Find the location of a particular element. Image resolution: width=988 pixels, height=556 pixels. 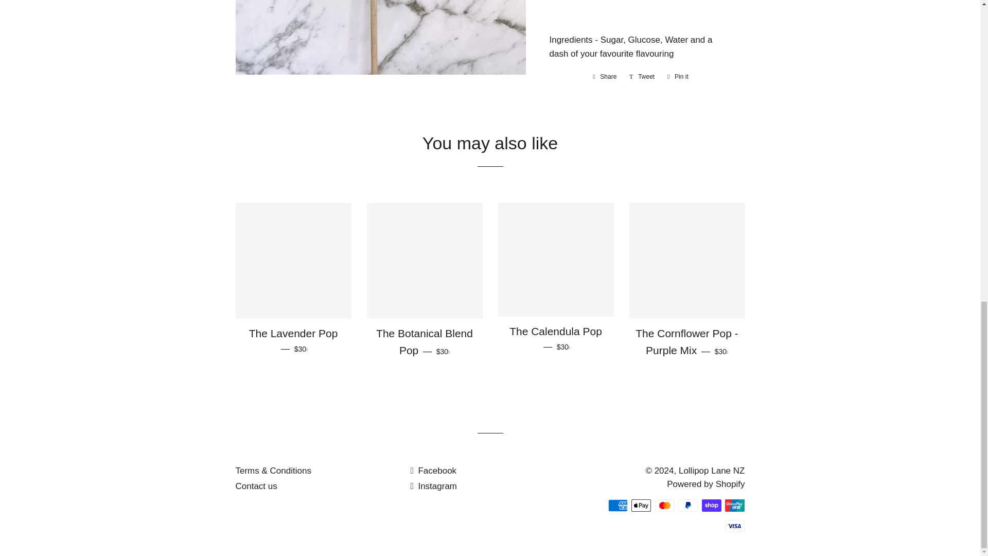

Pin on Pinterest is located at coordinates (604, 76).